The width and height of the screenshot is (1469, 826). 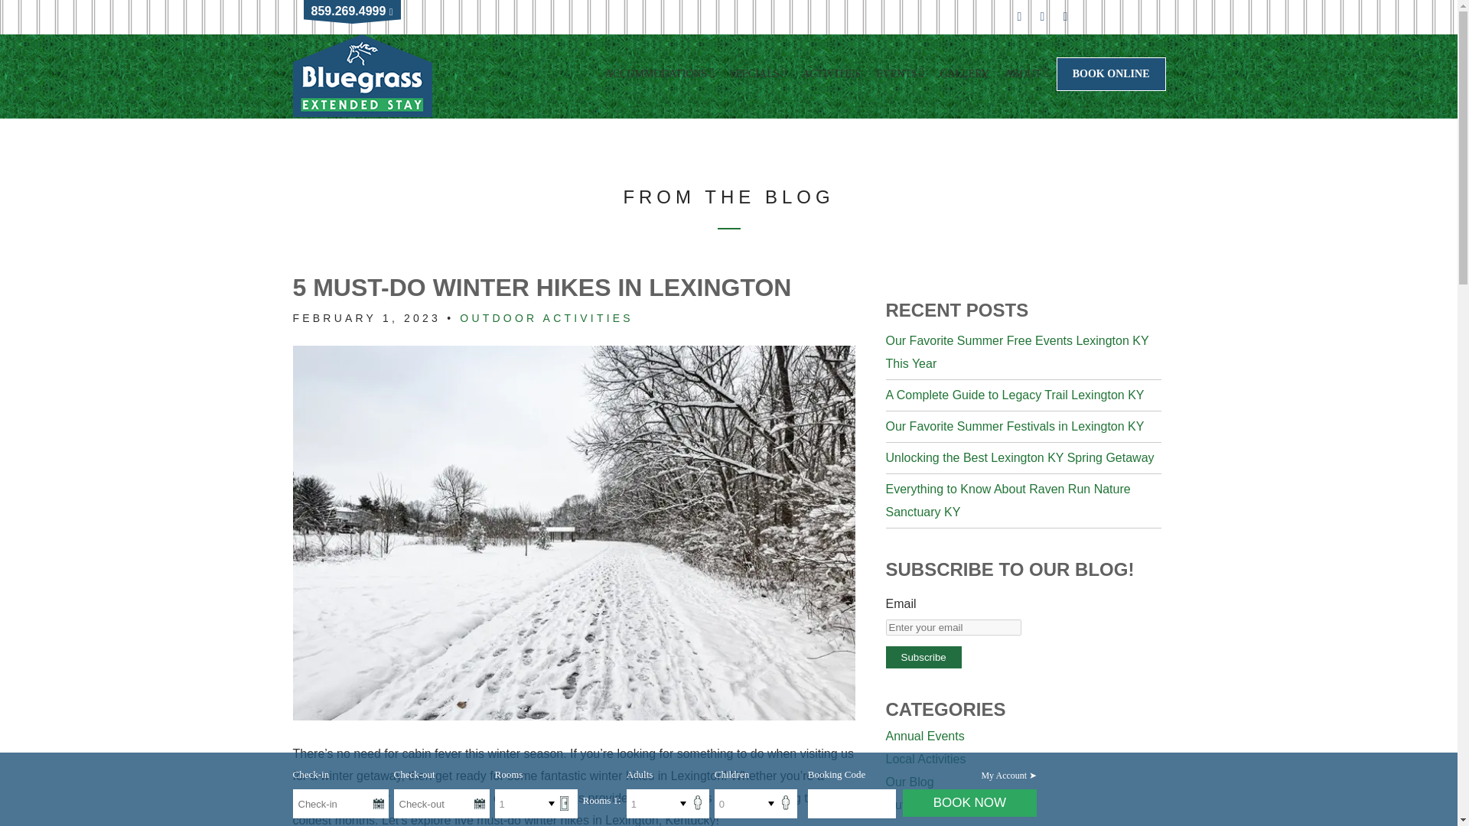 What do you see at coordinates (441, 804) in the screenshot?
I see `Select Check Out Date` at bounding box center [441, 804].